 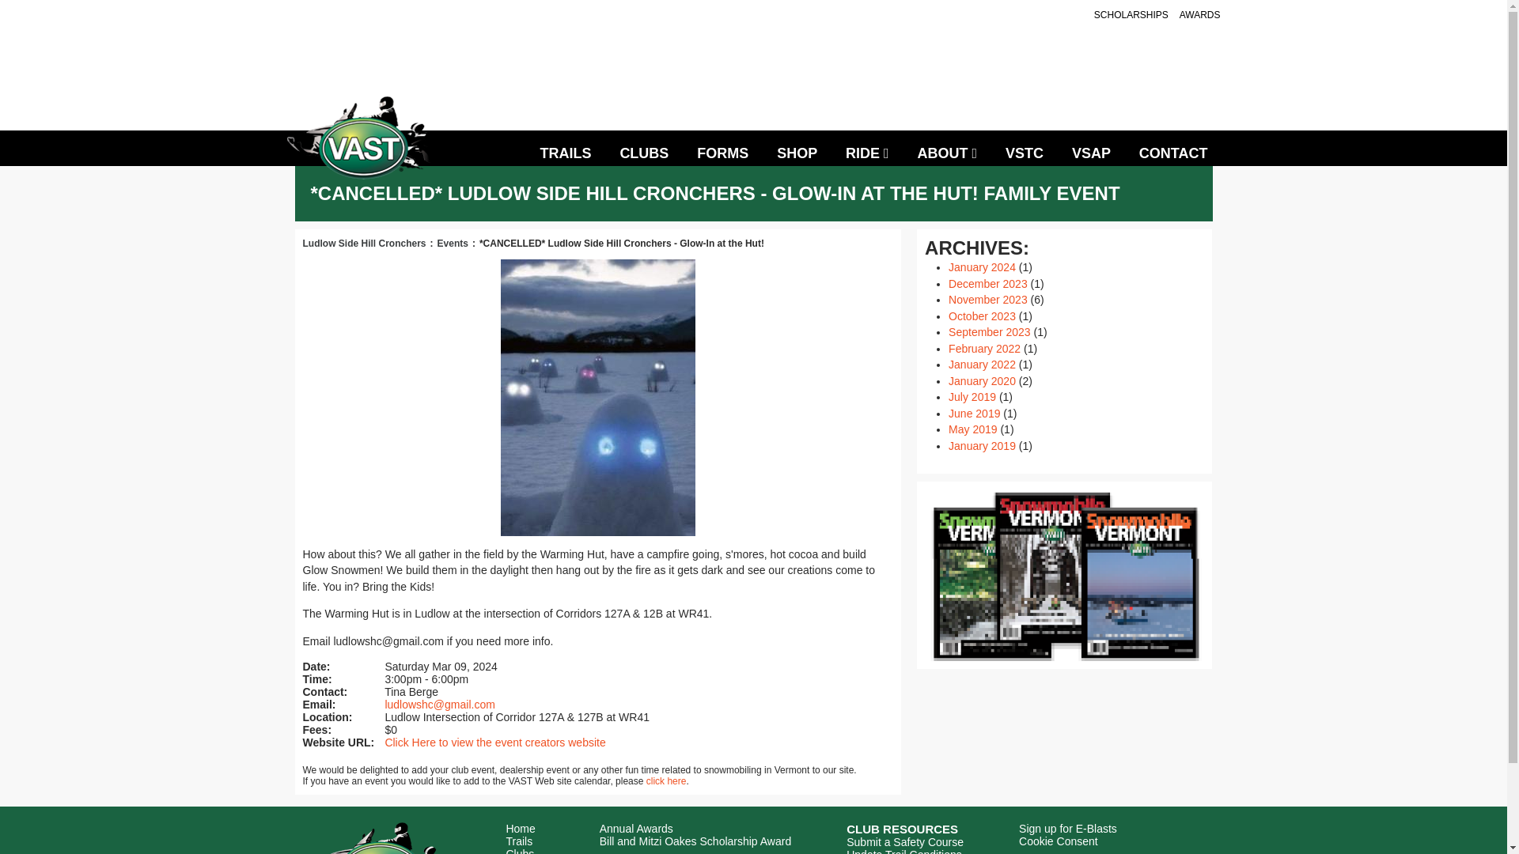 I want to click on November 2023, so click(x=987, y=299).